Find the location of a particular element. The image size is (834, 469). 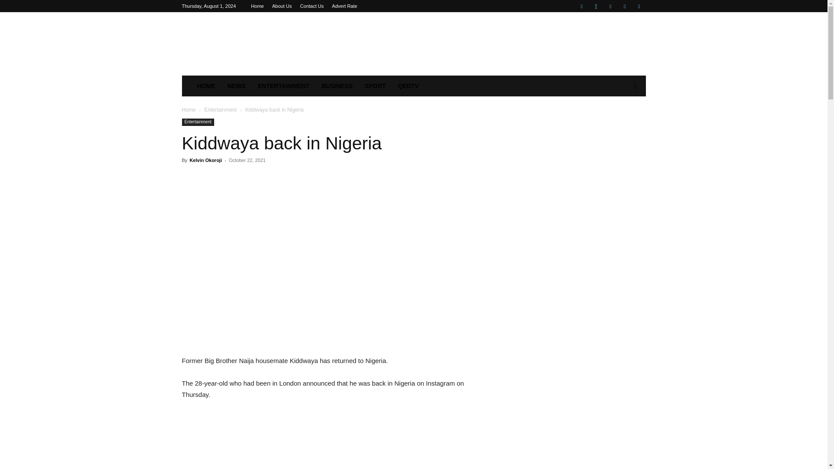

Instagram is located at coordinates (596, 6).